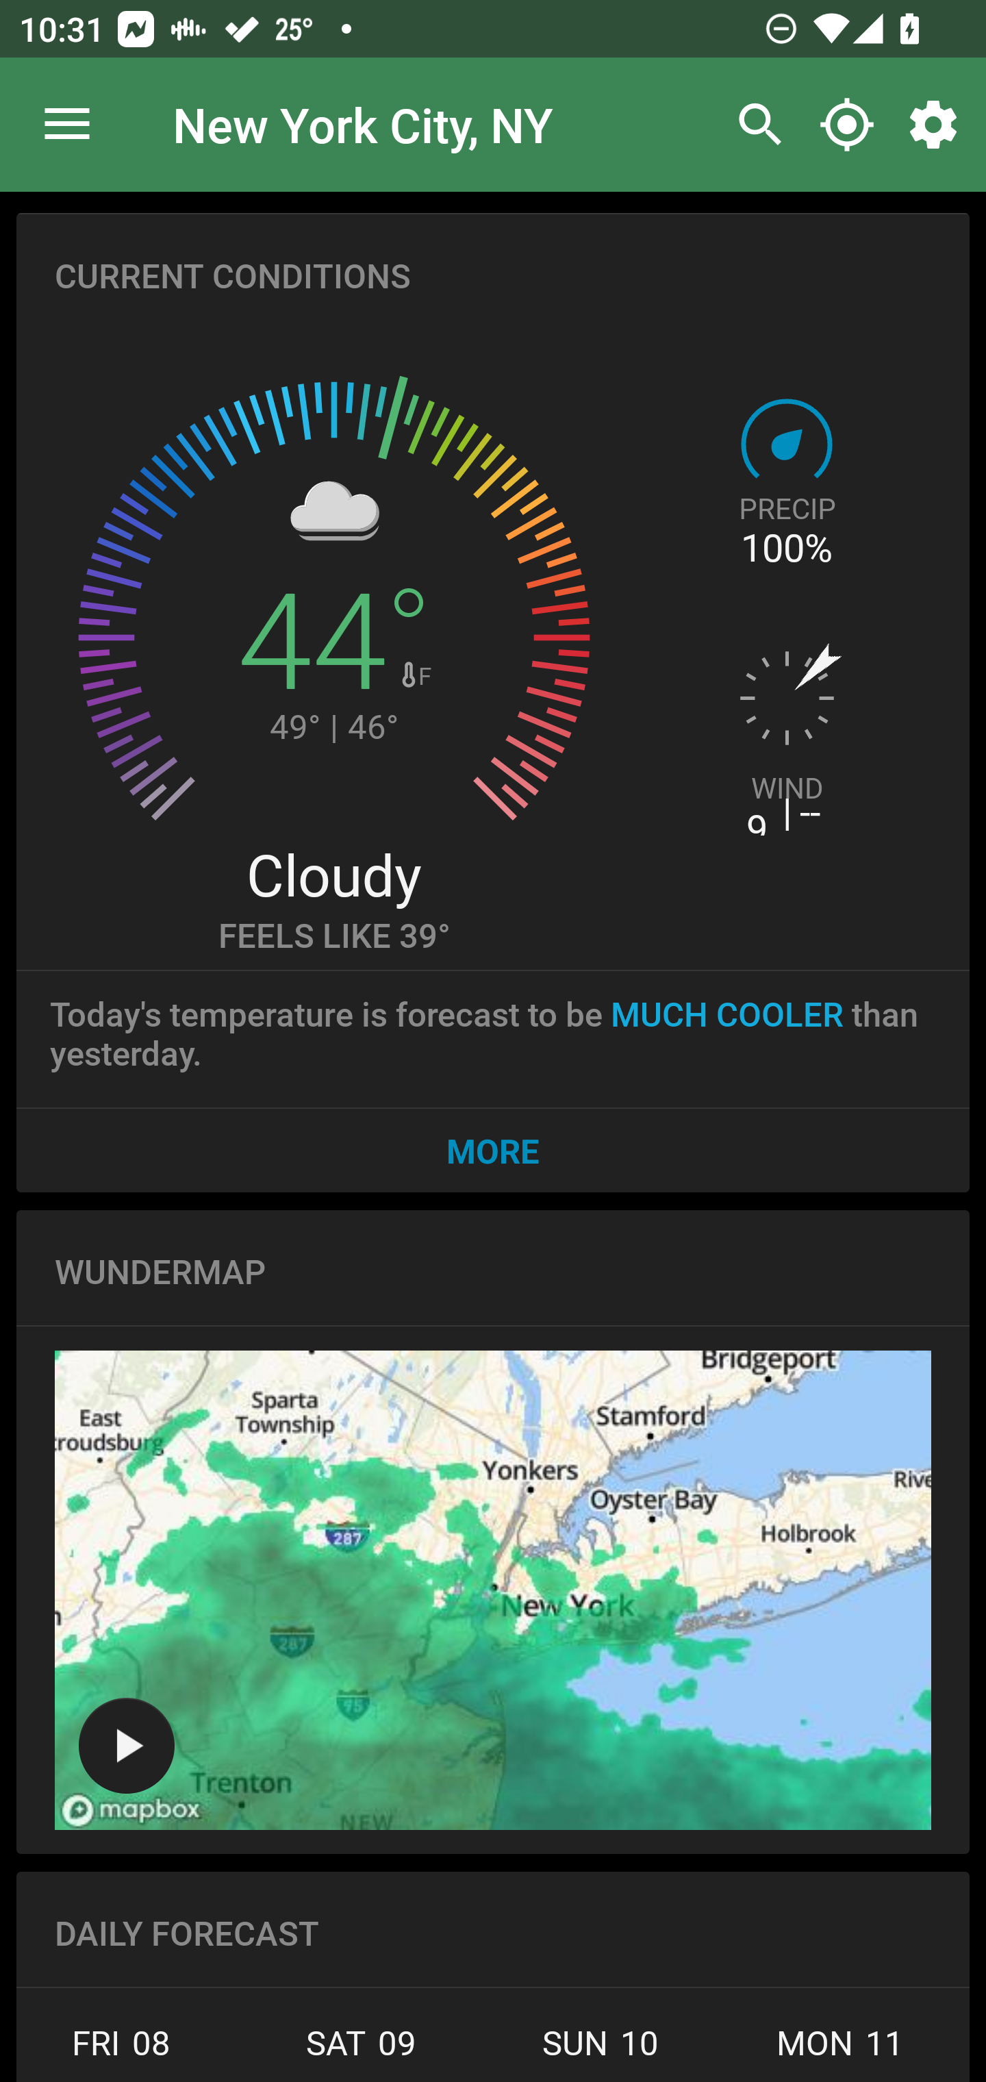 The width and height of the screenshot is (986, 2082). Describe the element at coordinates (601, 2050) in the screenshot. I see `SUN 10` at that location.